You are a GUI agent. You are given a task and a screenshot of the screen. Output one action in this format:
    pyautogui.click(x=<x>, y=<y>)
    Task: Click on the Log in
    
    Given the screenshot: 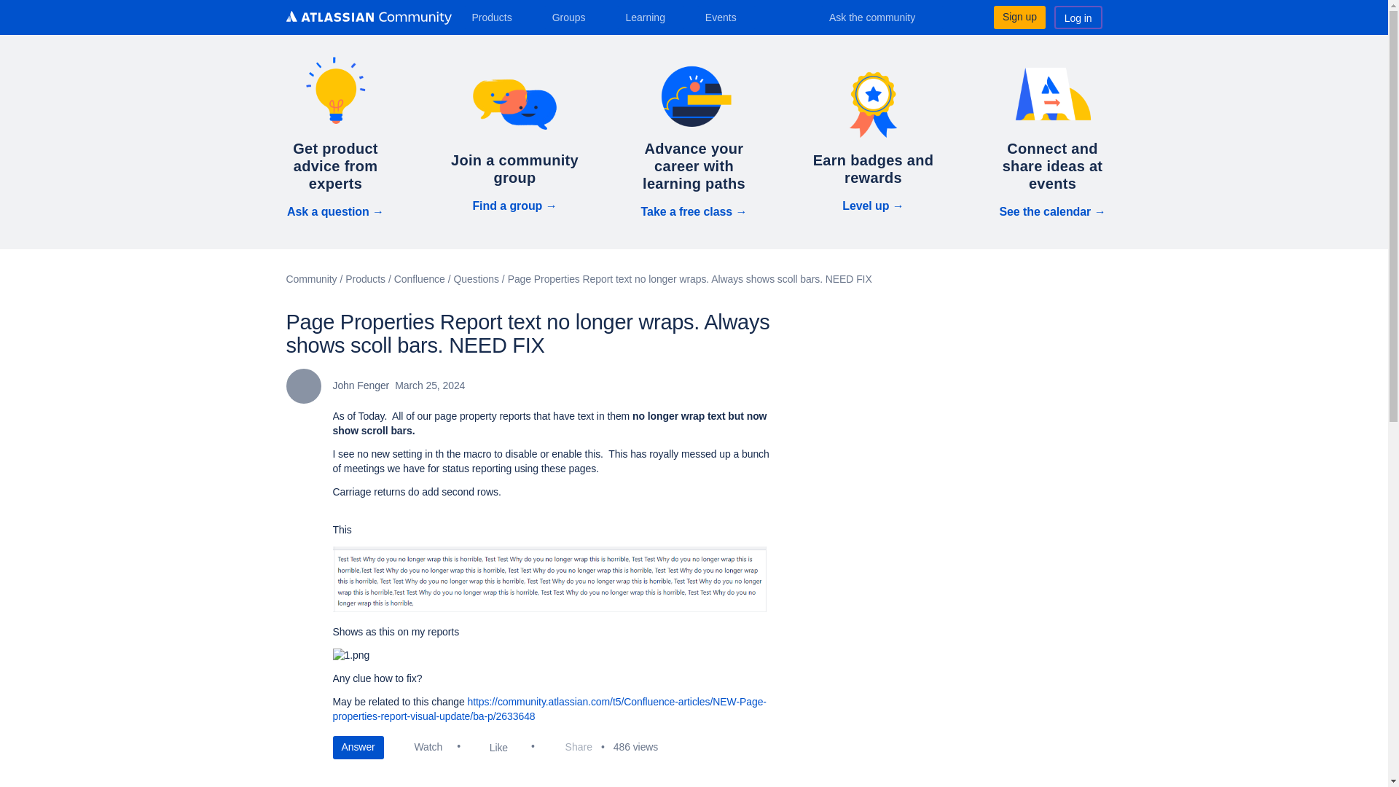 What is the action you would take?
    pyautogui.click(x=1078, y=17)
    